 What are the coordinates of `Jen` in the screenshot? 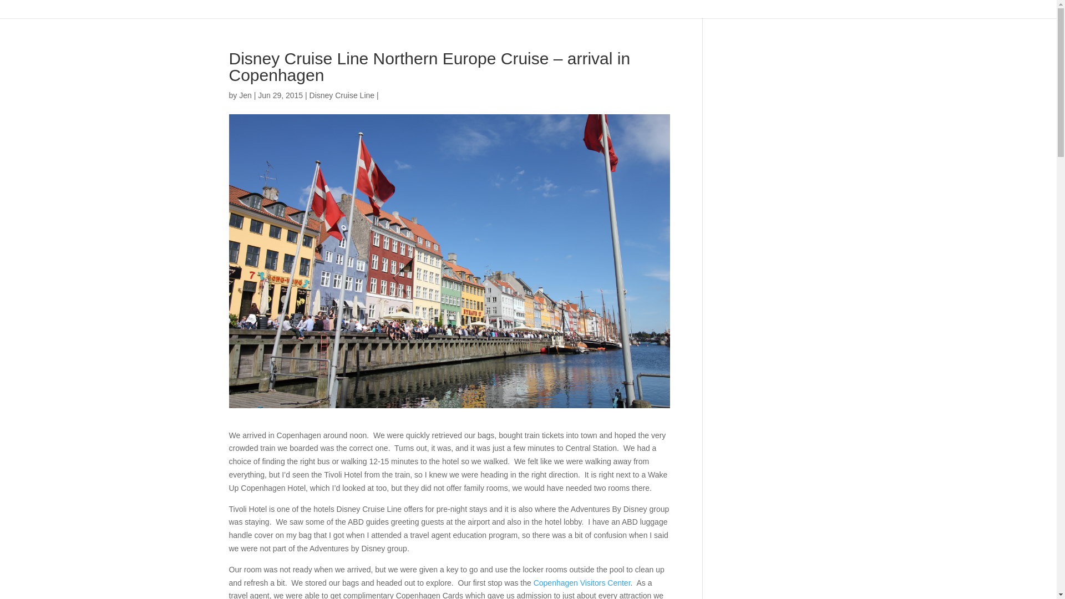 It's located at (245, 95).